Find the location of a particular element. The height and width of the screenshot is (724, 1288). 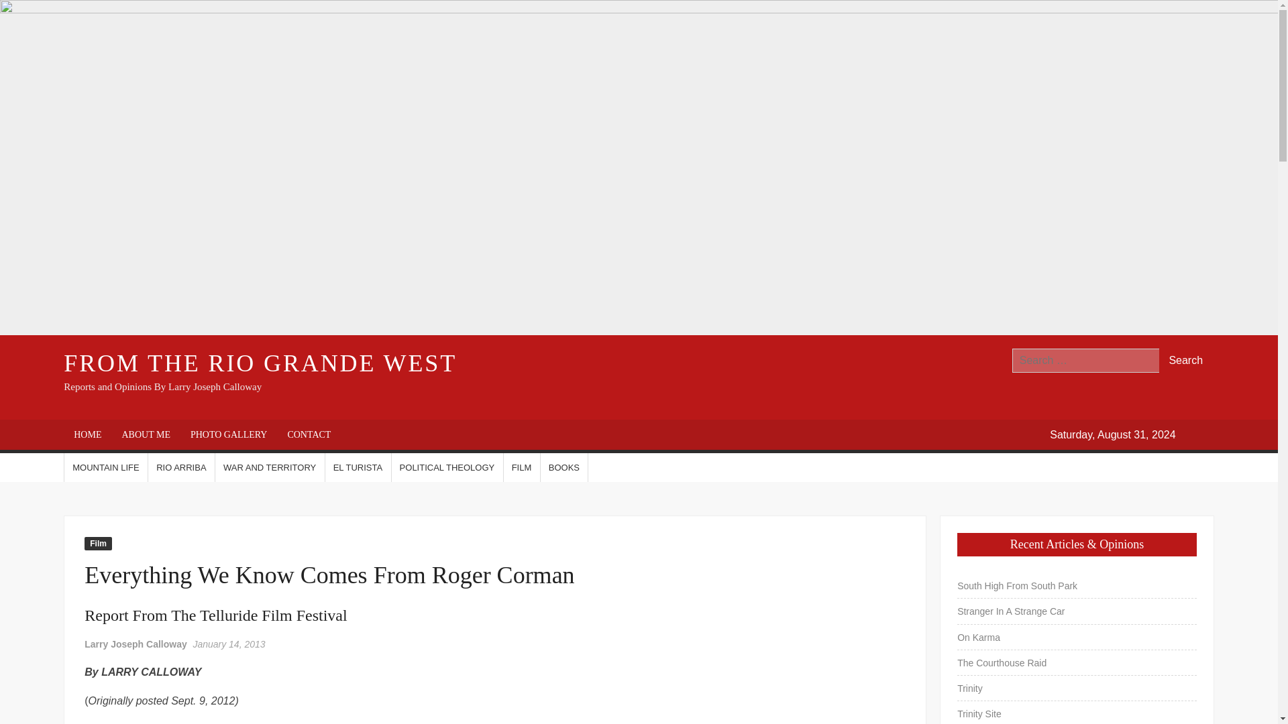

ABOUT ME is located at coordinates (145, 434).